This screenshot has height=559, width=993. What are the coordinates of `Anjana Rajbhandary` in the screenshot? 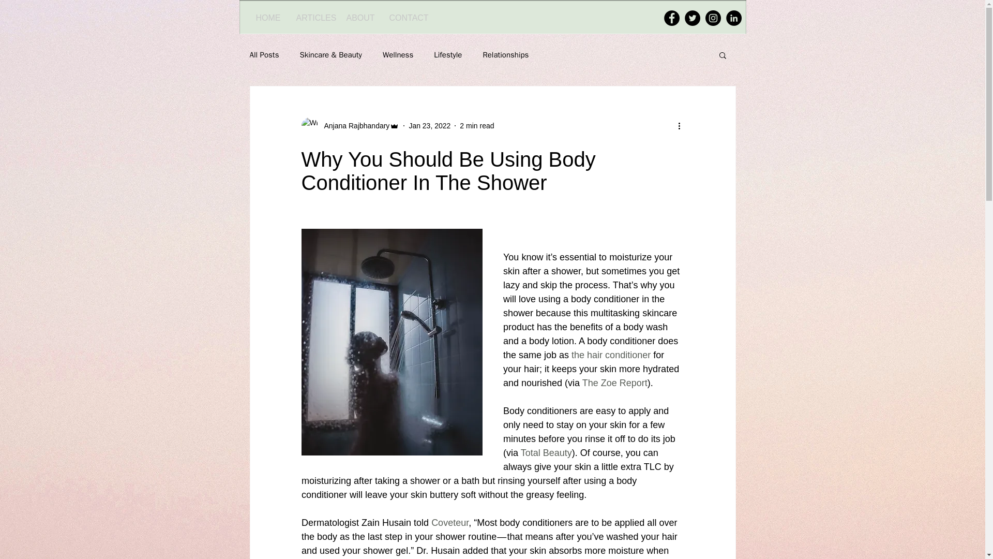 It's located at (353, 125).